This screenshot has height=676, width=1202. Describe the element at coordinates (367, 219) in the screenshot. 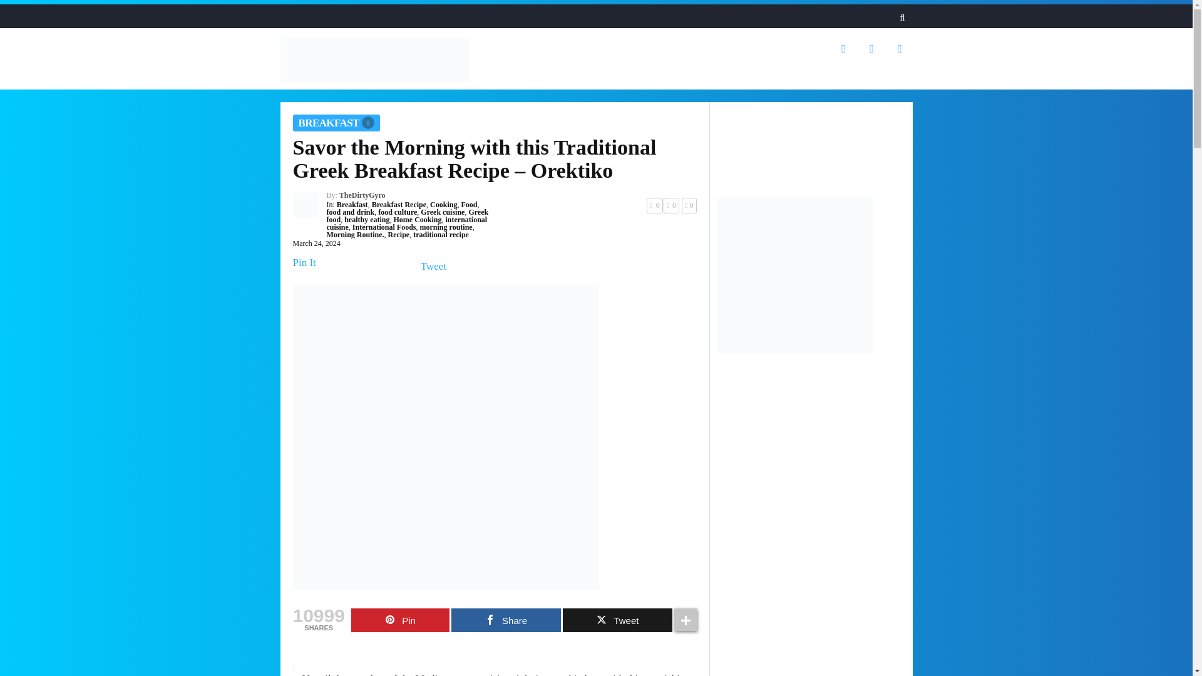

I see `View all posts in healthy eating` at that location.